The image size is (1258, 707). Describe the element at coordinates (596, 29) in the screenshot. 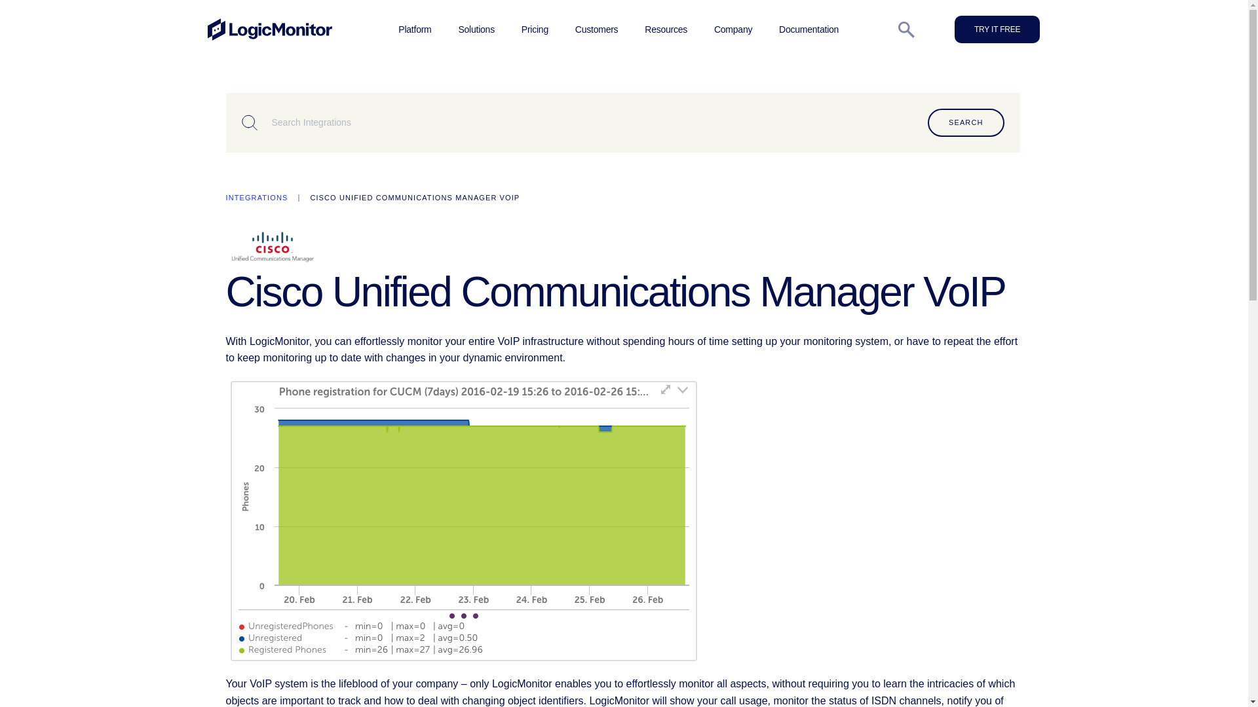

I see `Customers` at that location.